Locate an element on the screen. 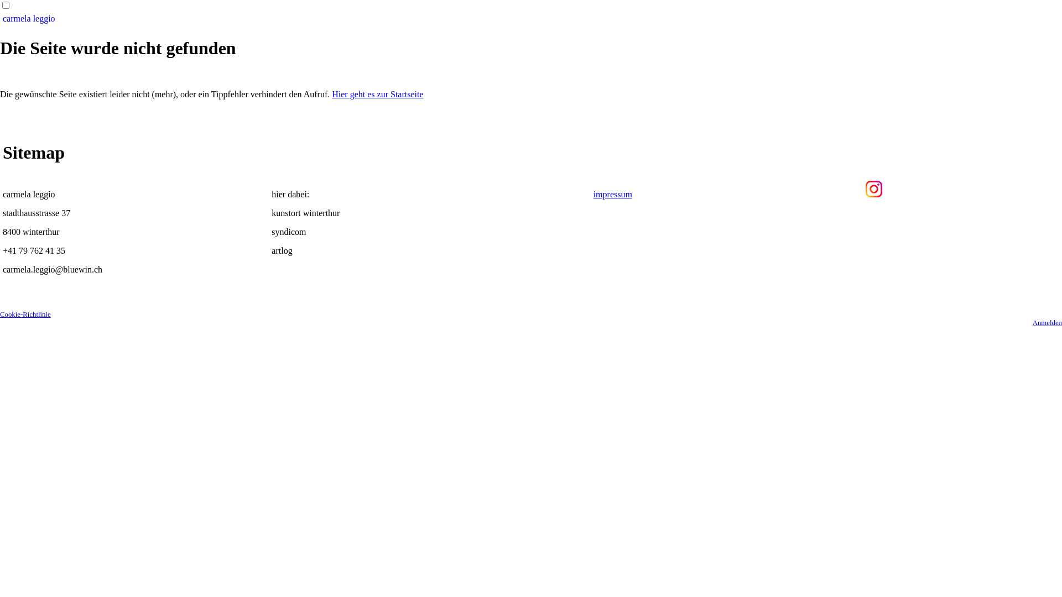 The width and height of the screenshot is (1062, 597). carmela leggio is located at coordinates (531, 19).